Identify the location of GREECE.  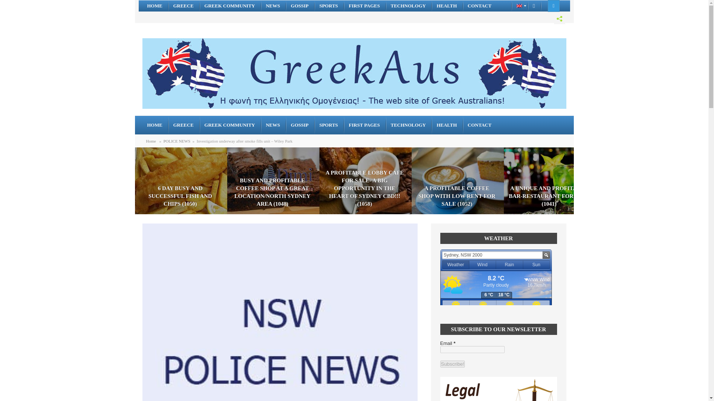
(184, 125).